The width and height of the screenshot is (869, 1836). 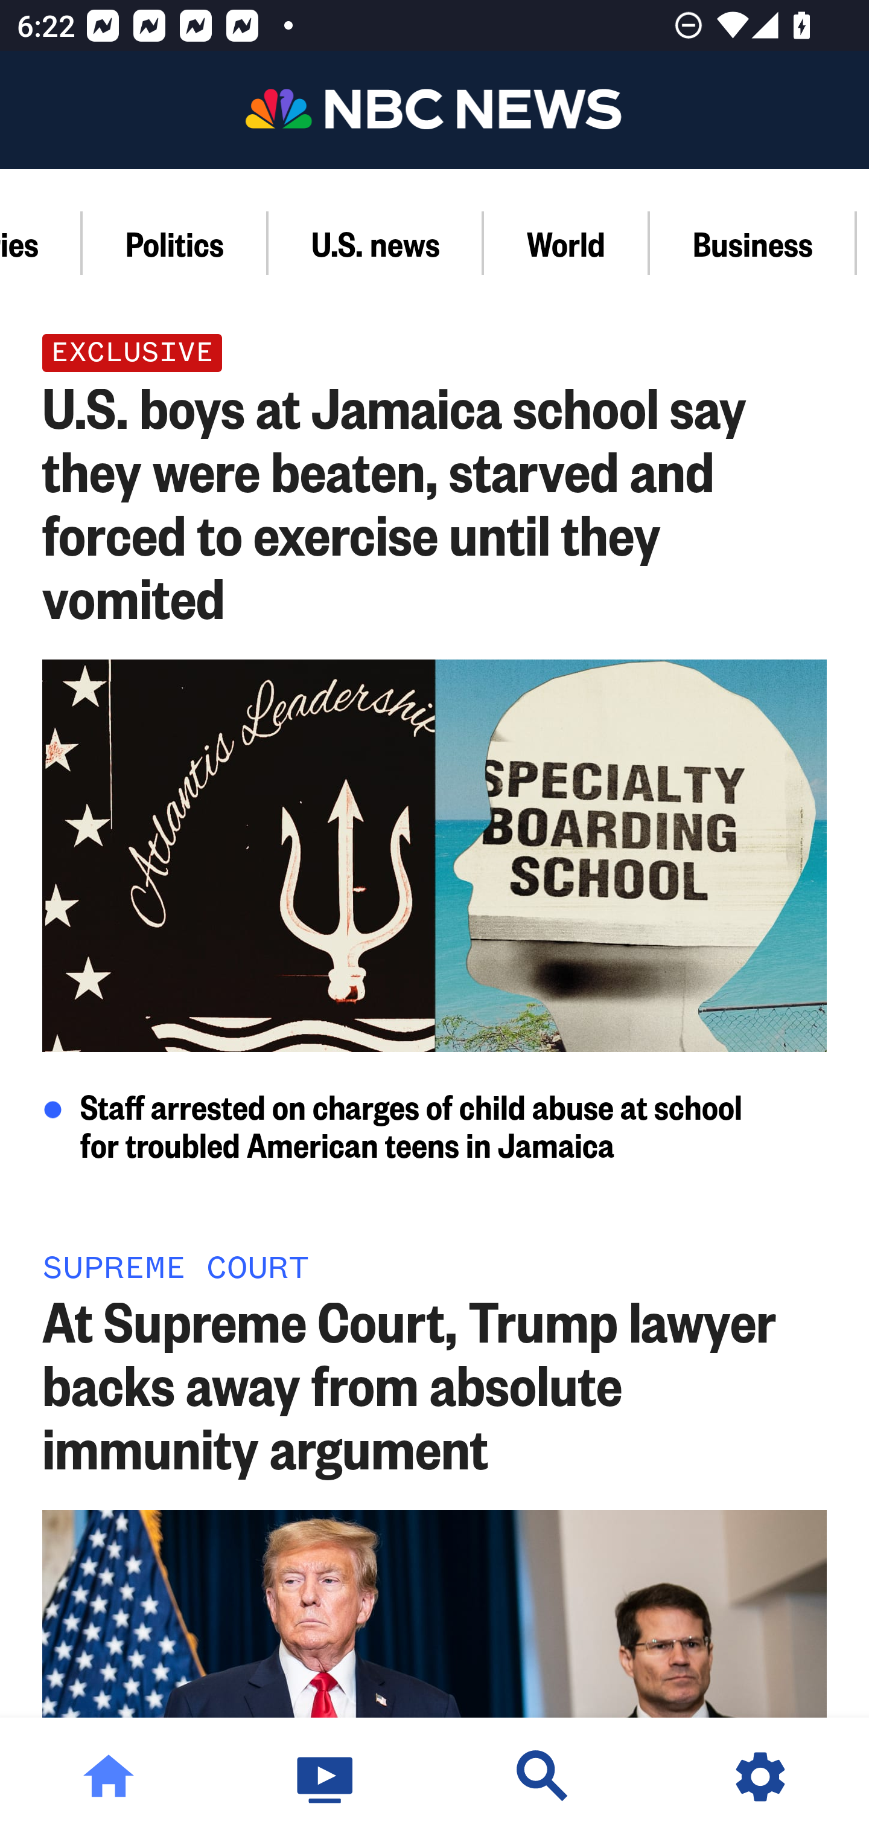 I want to click on Watch, so click(x=326, y=1777).